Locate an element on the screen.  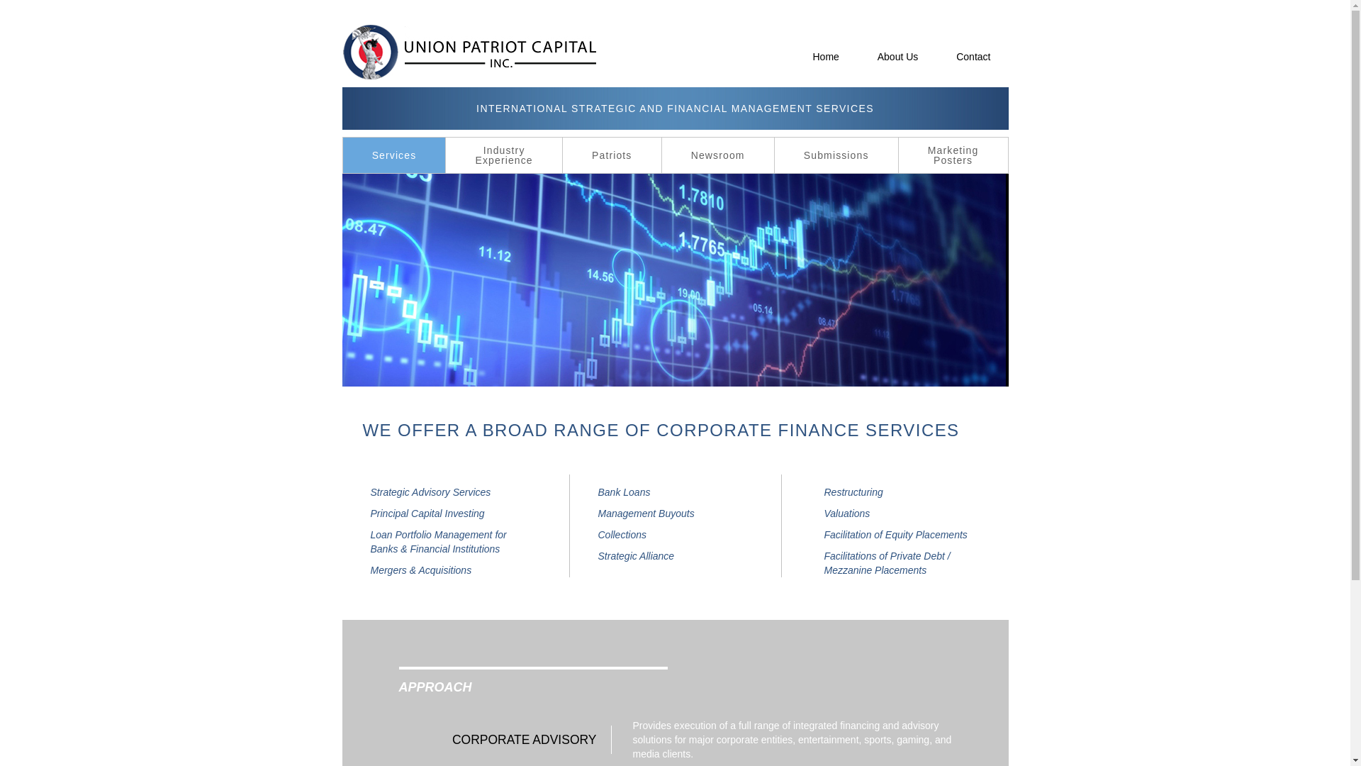
Submissions is located at coordinates (973, 56).